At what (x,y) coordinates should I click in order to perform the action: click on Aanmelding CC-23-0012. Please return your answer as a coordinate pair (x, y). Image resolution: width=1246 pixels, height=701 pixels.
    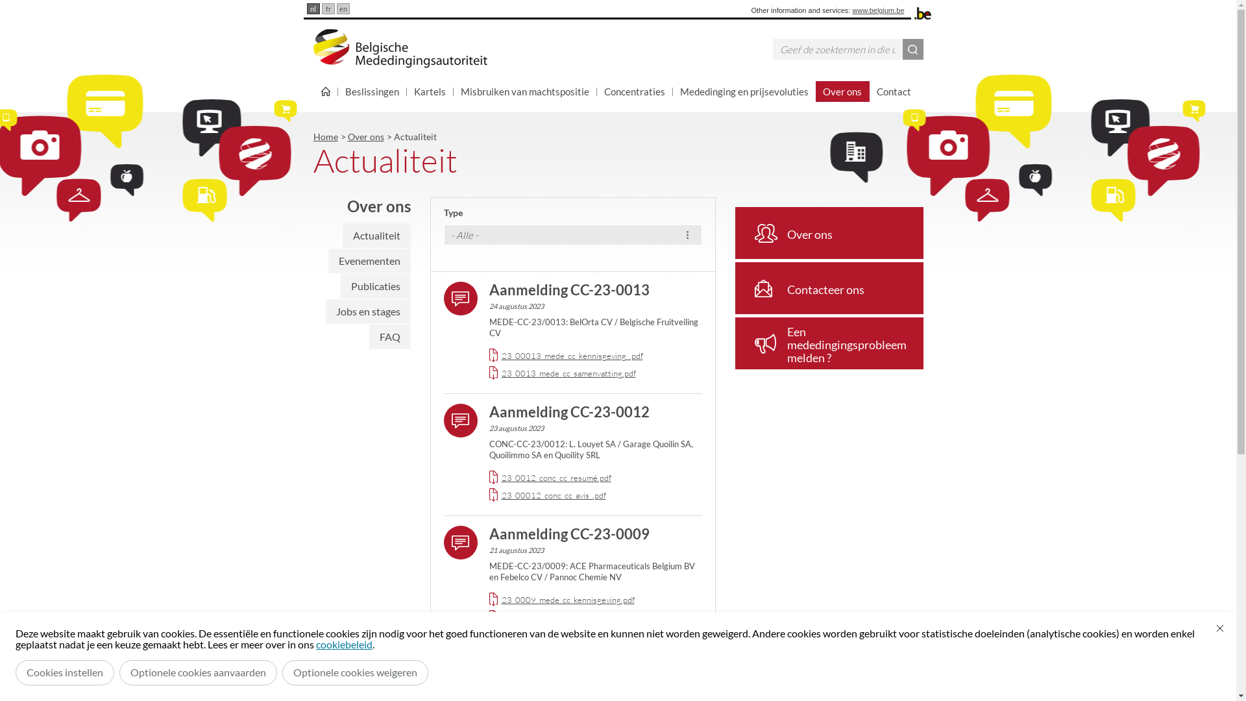
    Looking at the image, I should click on (570, 412).